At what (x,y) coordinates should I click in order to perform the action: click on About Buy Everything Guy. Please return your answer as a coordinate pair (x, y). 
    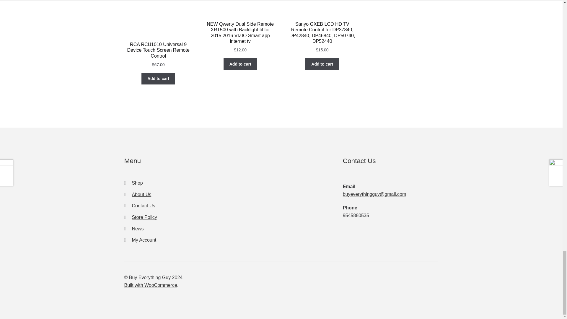
    Looking at the image, I should click on (141, 194).